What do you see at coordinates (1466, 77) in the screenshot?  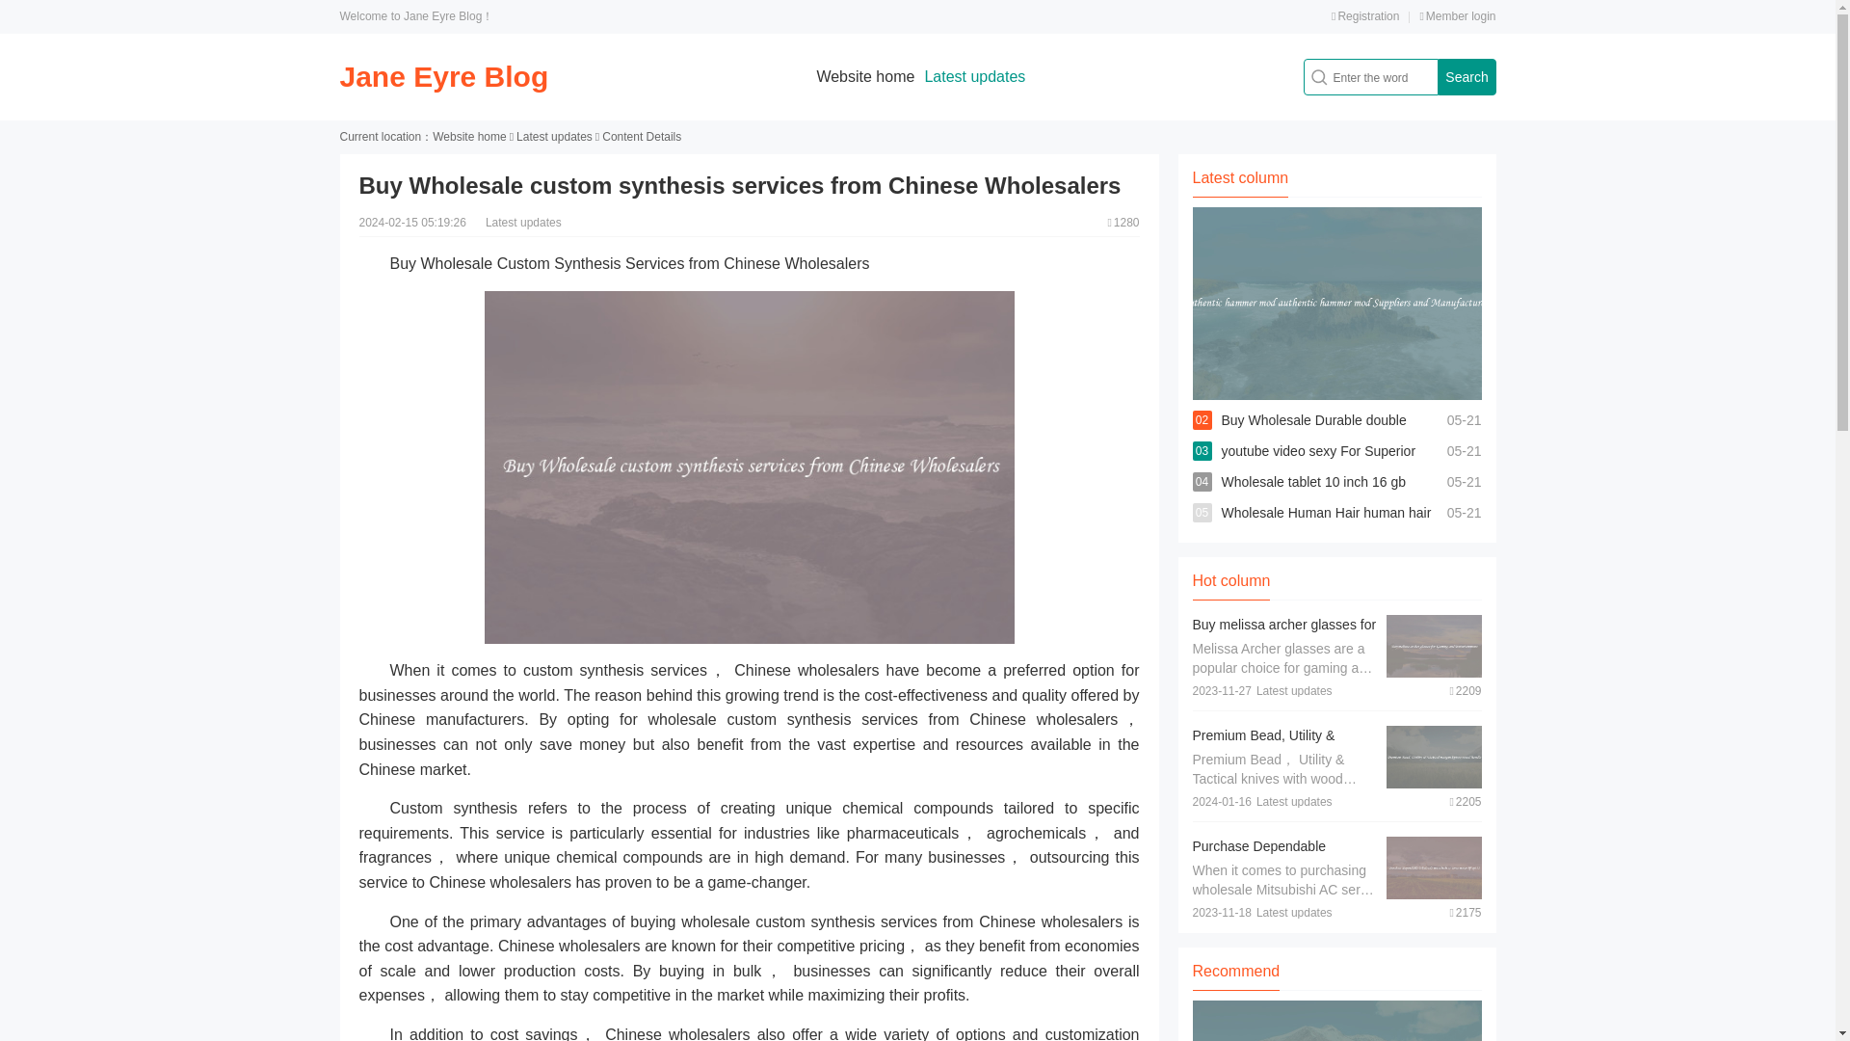 I see `Search` at bounding box center [1466, 77].